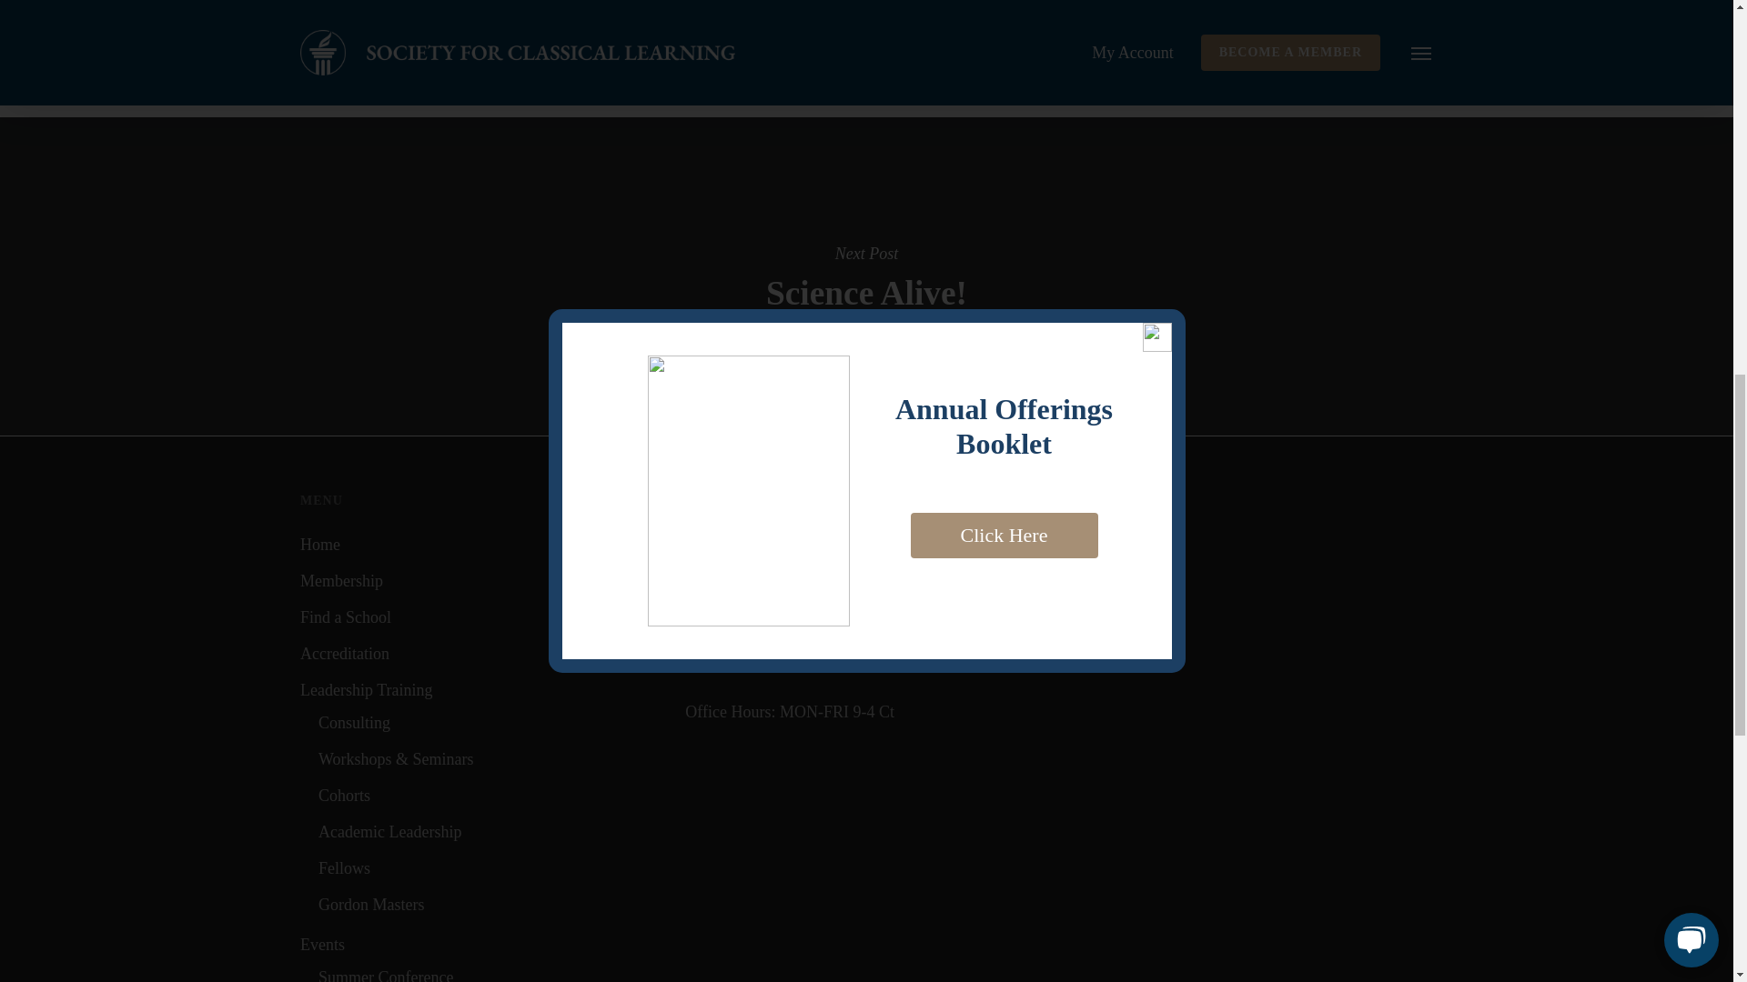  Describe the element at coordinates (490, 904) in the screenshot. I see `Accreditation` at that location.